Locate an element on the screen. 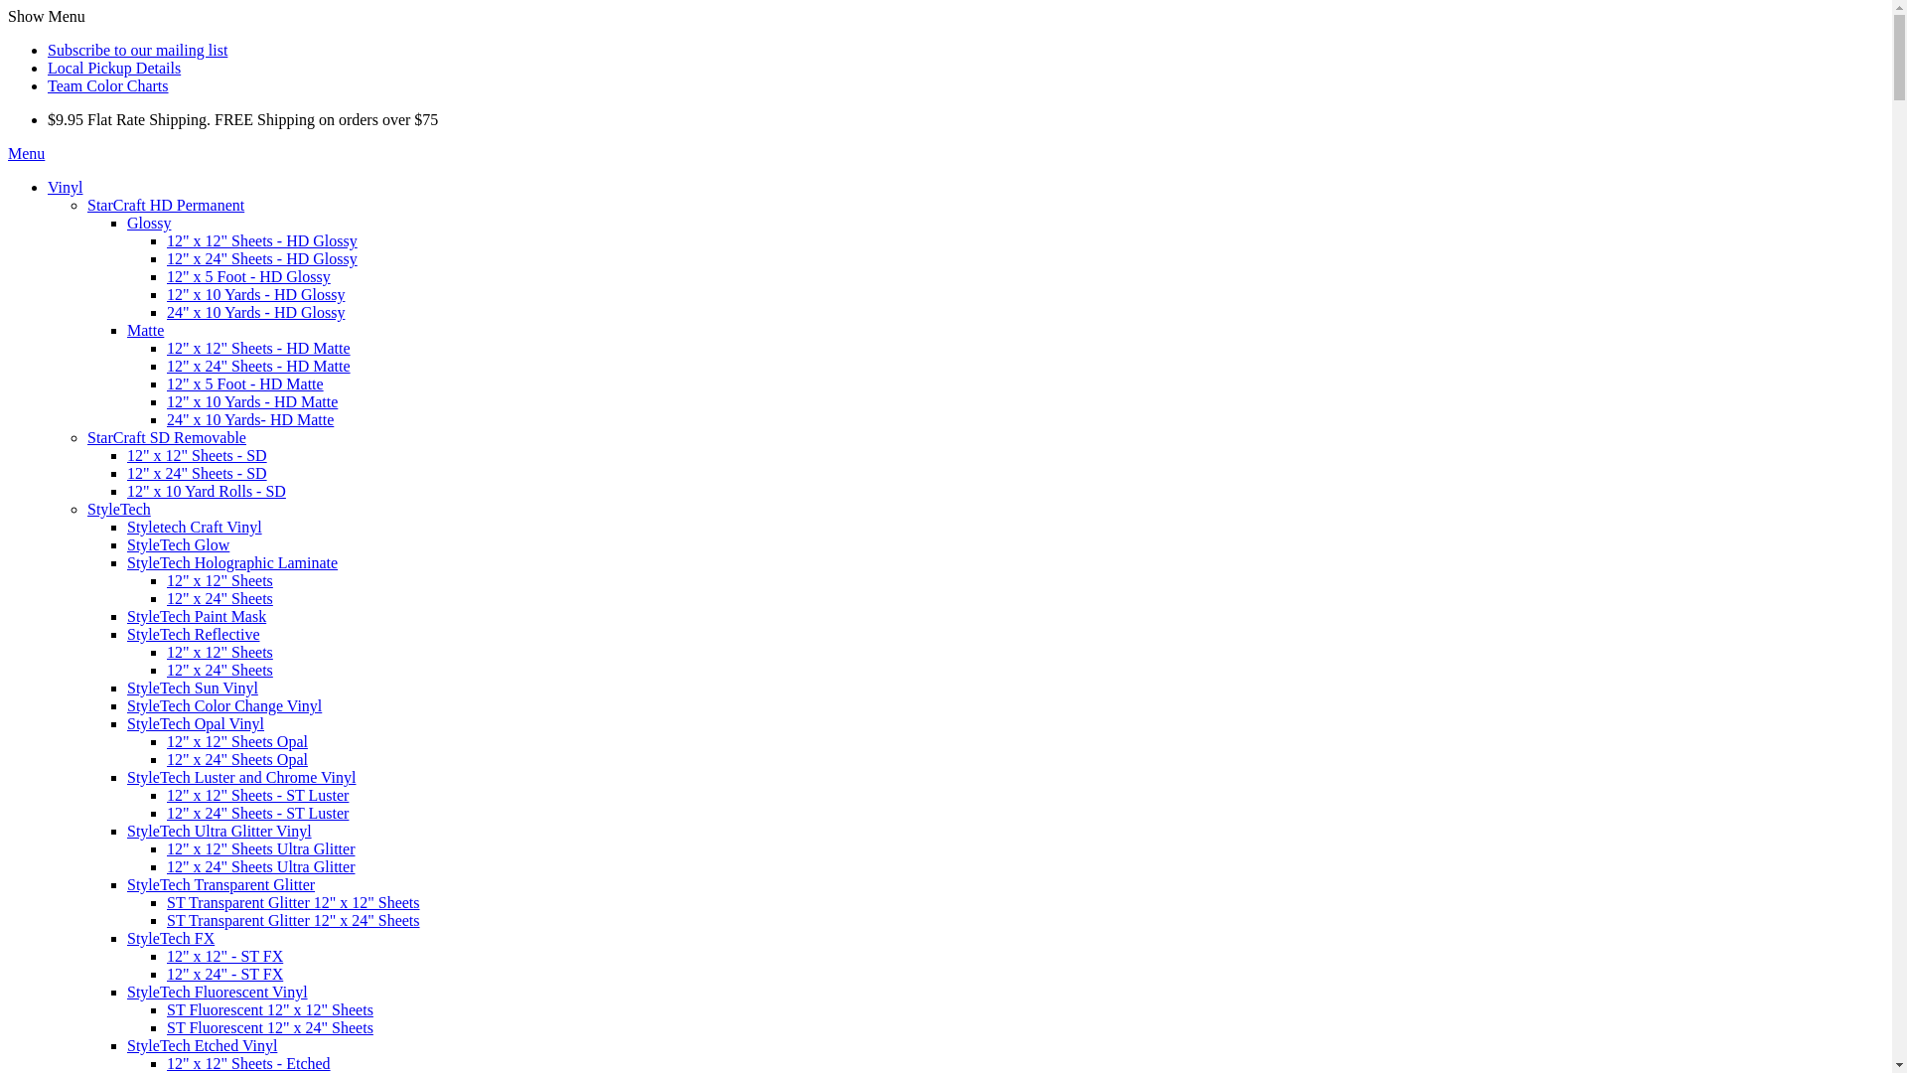  ST Transparent Glitter 12" x 12" Sheets is located at coordinates (294, 902).